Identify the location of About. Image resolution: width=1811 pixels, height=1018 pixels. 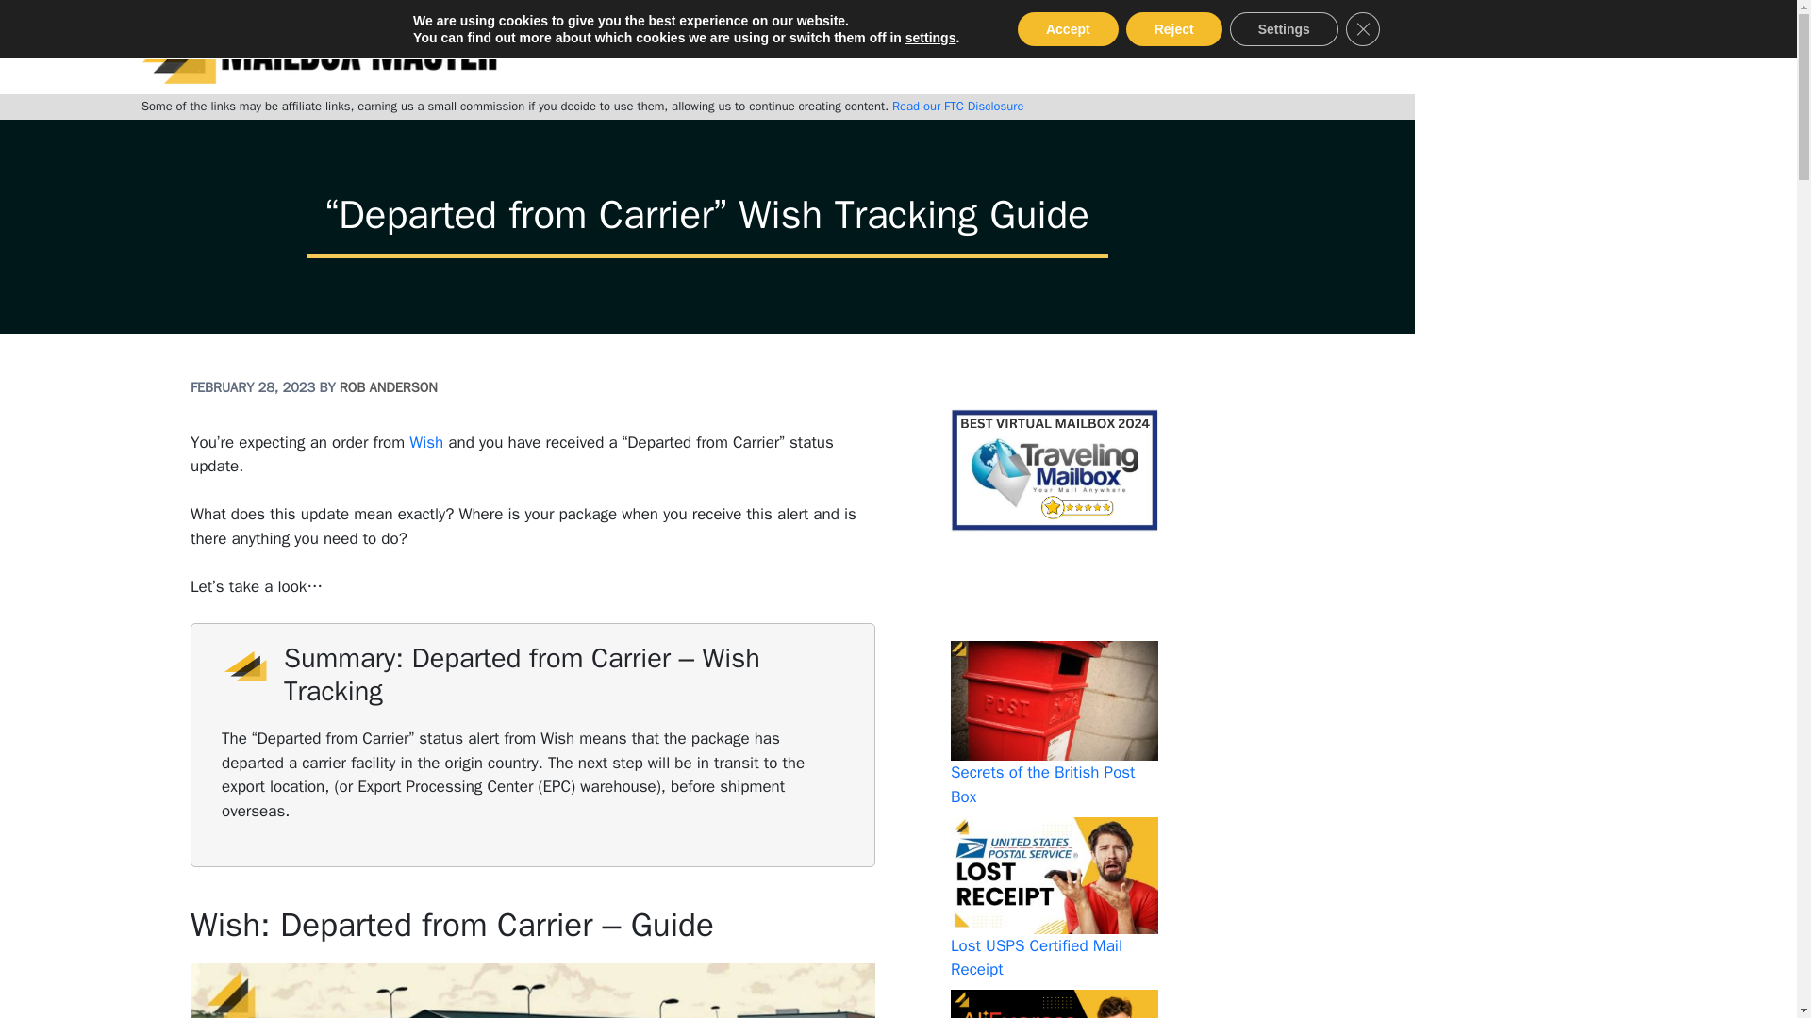
(739, 47).